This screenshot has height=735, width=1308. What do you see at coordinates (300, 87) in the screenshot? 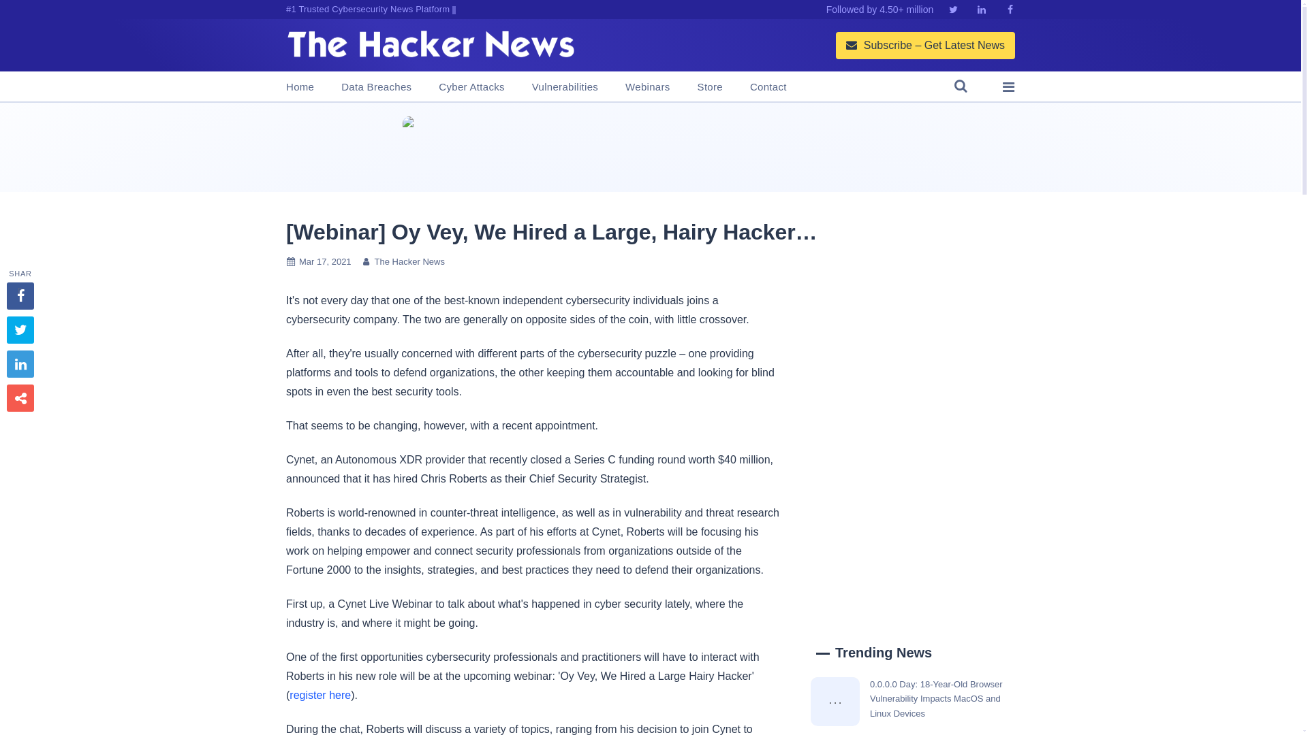
I see `Home` at bounding box center [300, 87].